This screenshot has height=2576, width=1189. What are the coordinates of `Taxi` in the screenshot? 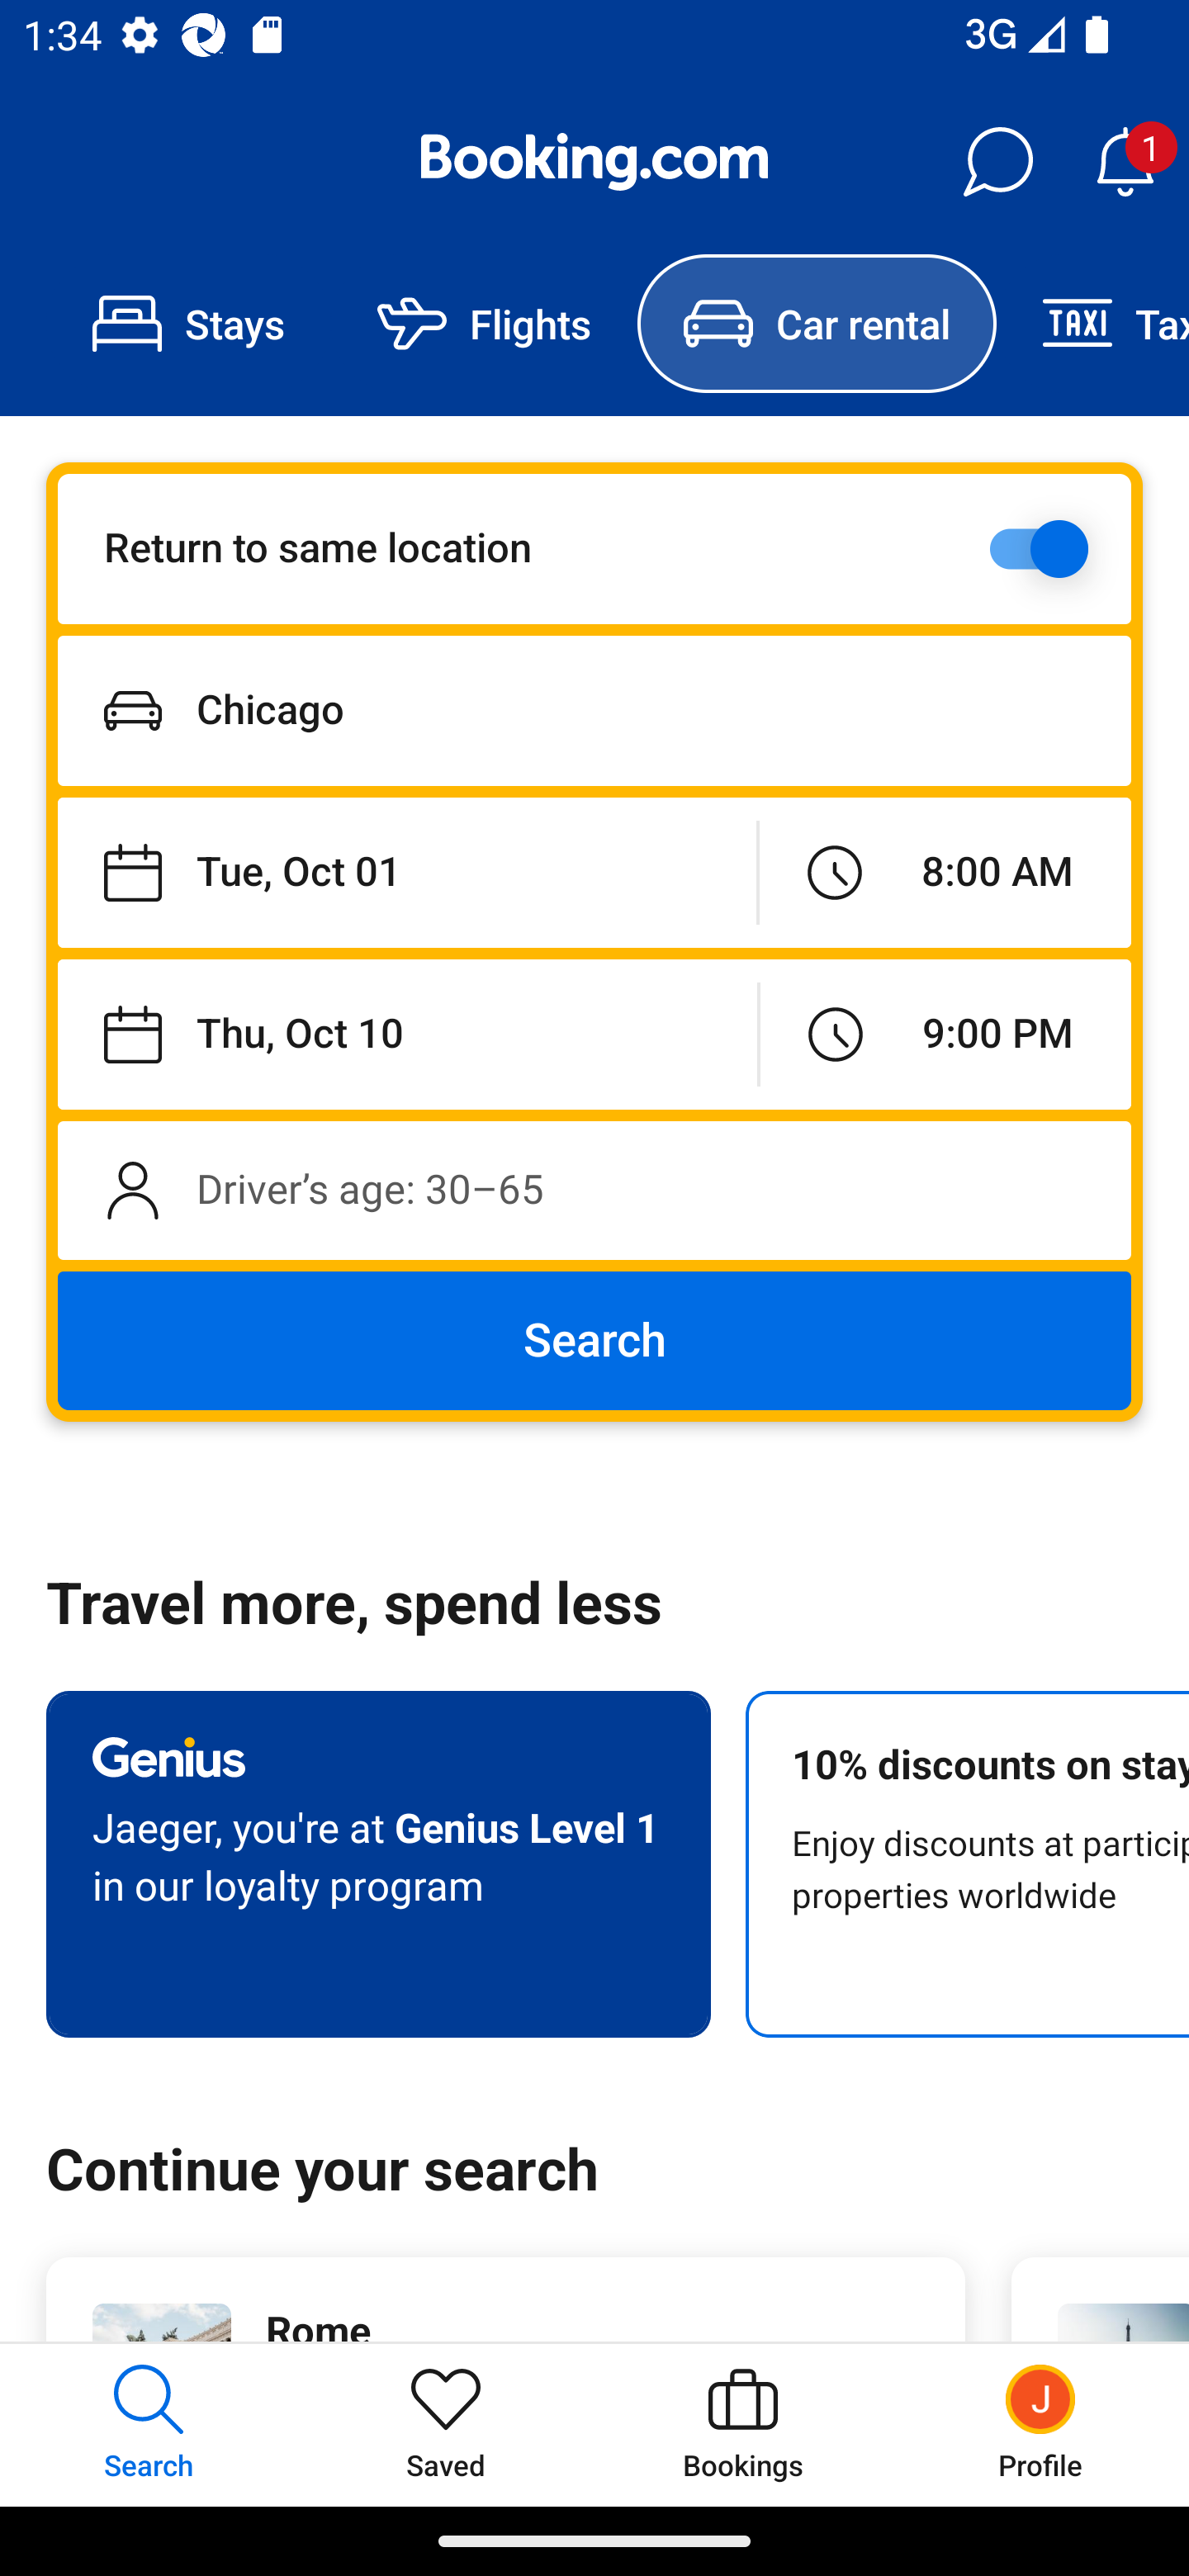 It's located at (1092, 324).